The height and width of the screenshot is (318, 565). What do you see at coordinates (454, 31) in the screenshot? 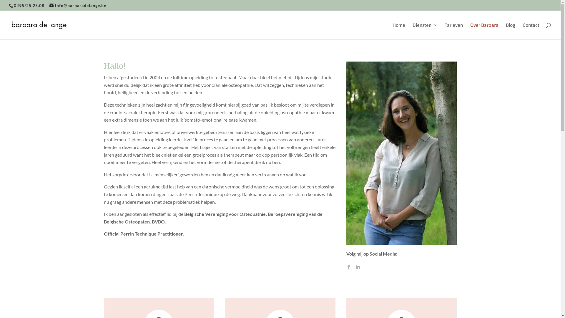
I see `Tarieven` at bounding box center [454, 31].